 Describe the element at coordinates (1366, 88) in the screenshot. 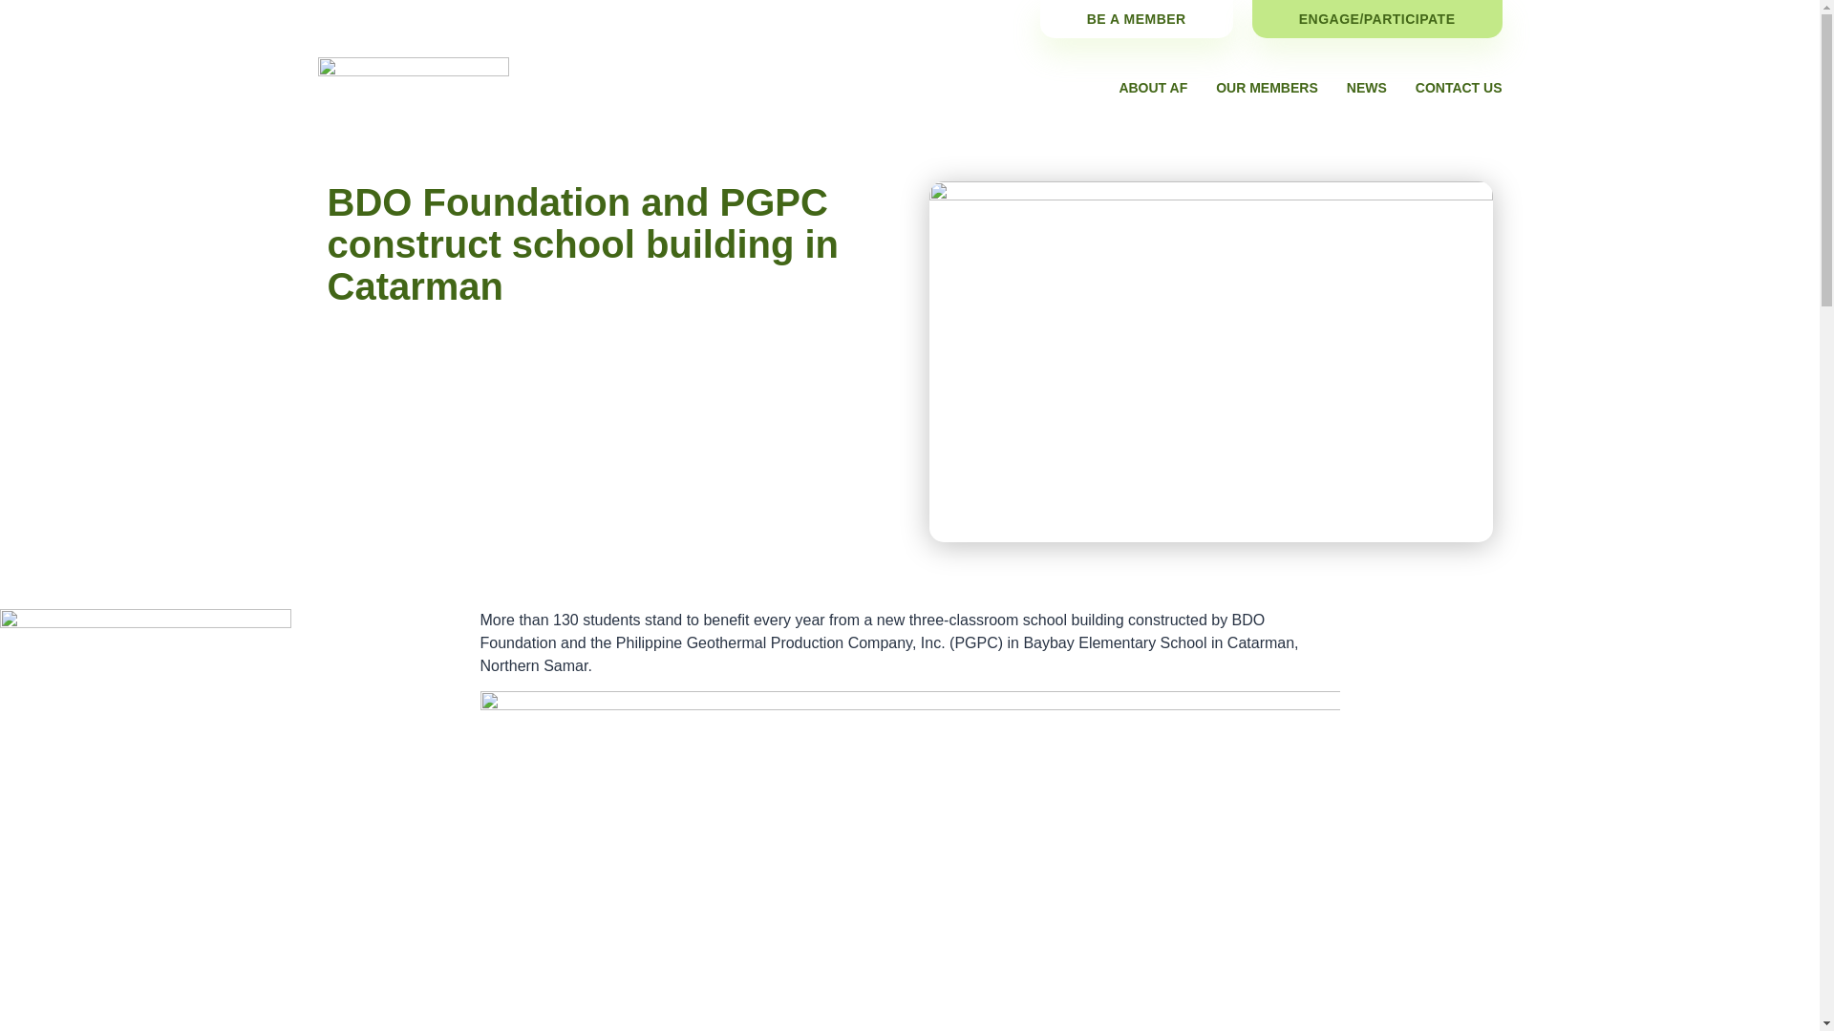

I see `NEWS` at that location.